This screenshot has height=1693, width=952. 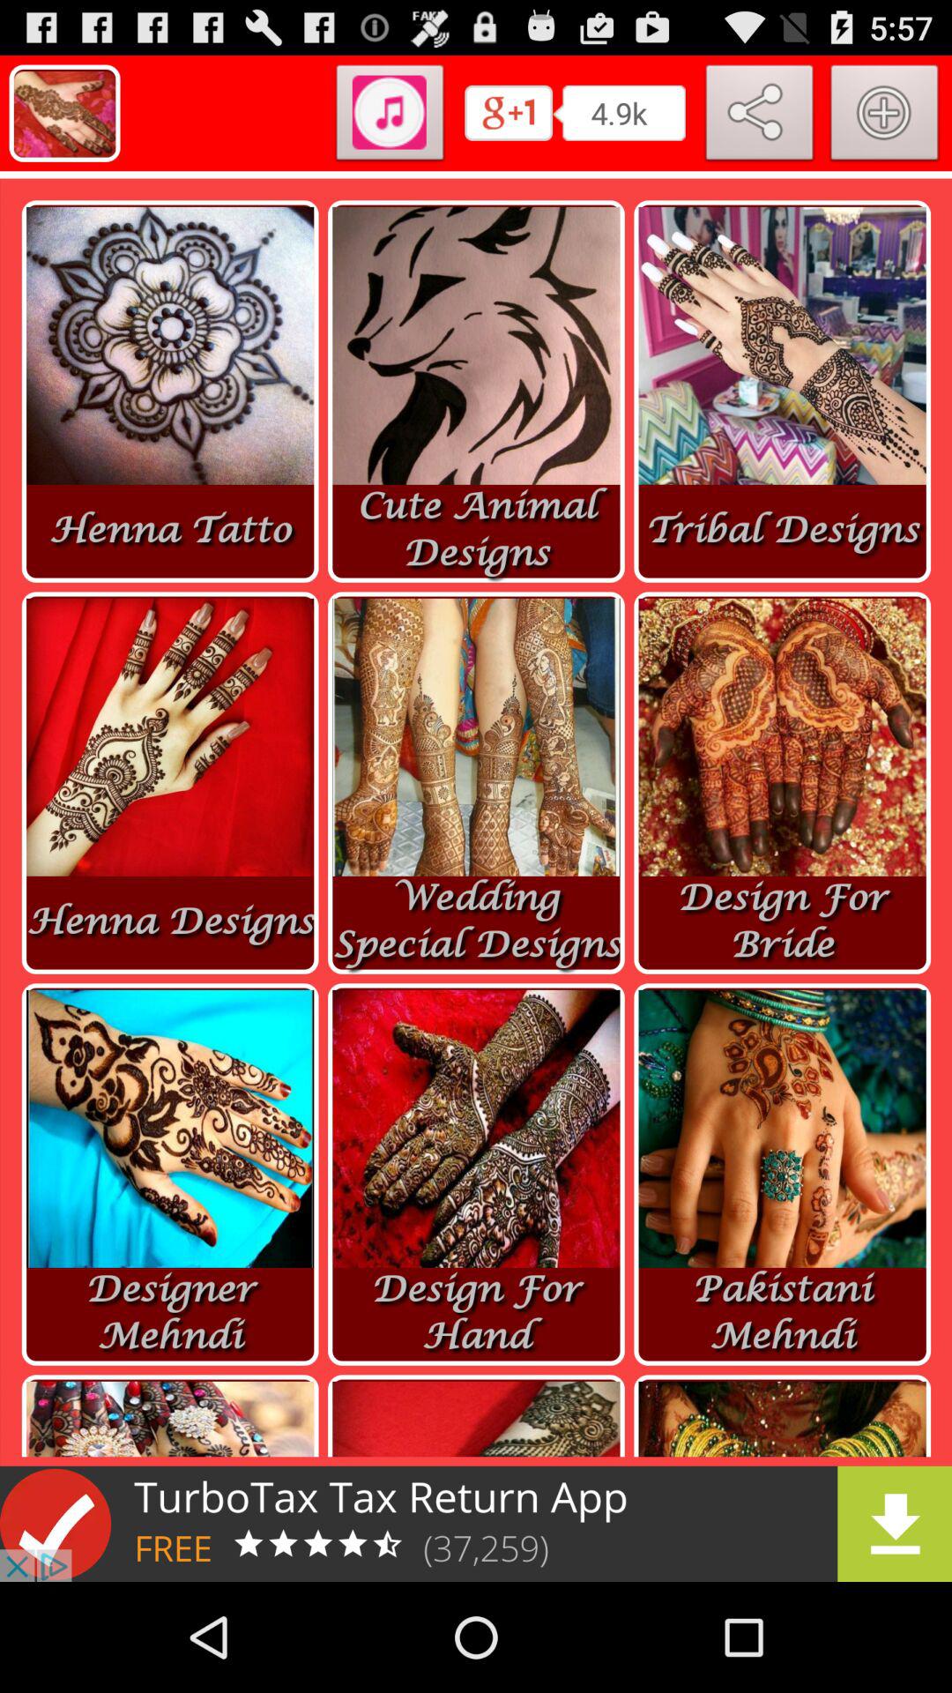 What do you see at coordinates (390, 116) in the screenshot?
I see `music button` at bounding box center [390, 116].